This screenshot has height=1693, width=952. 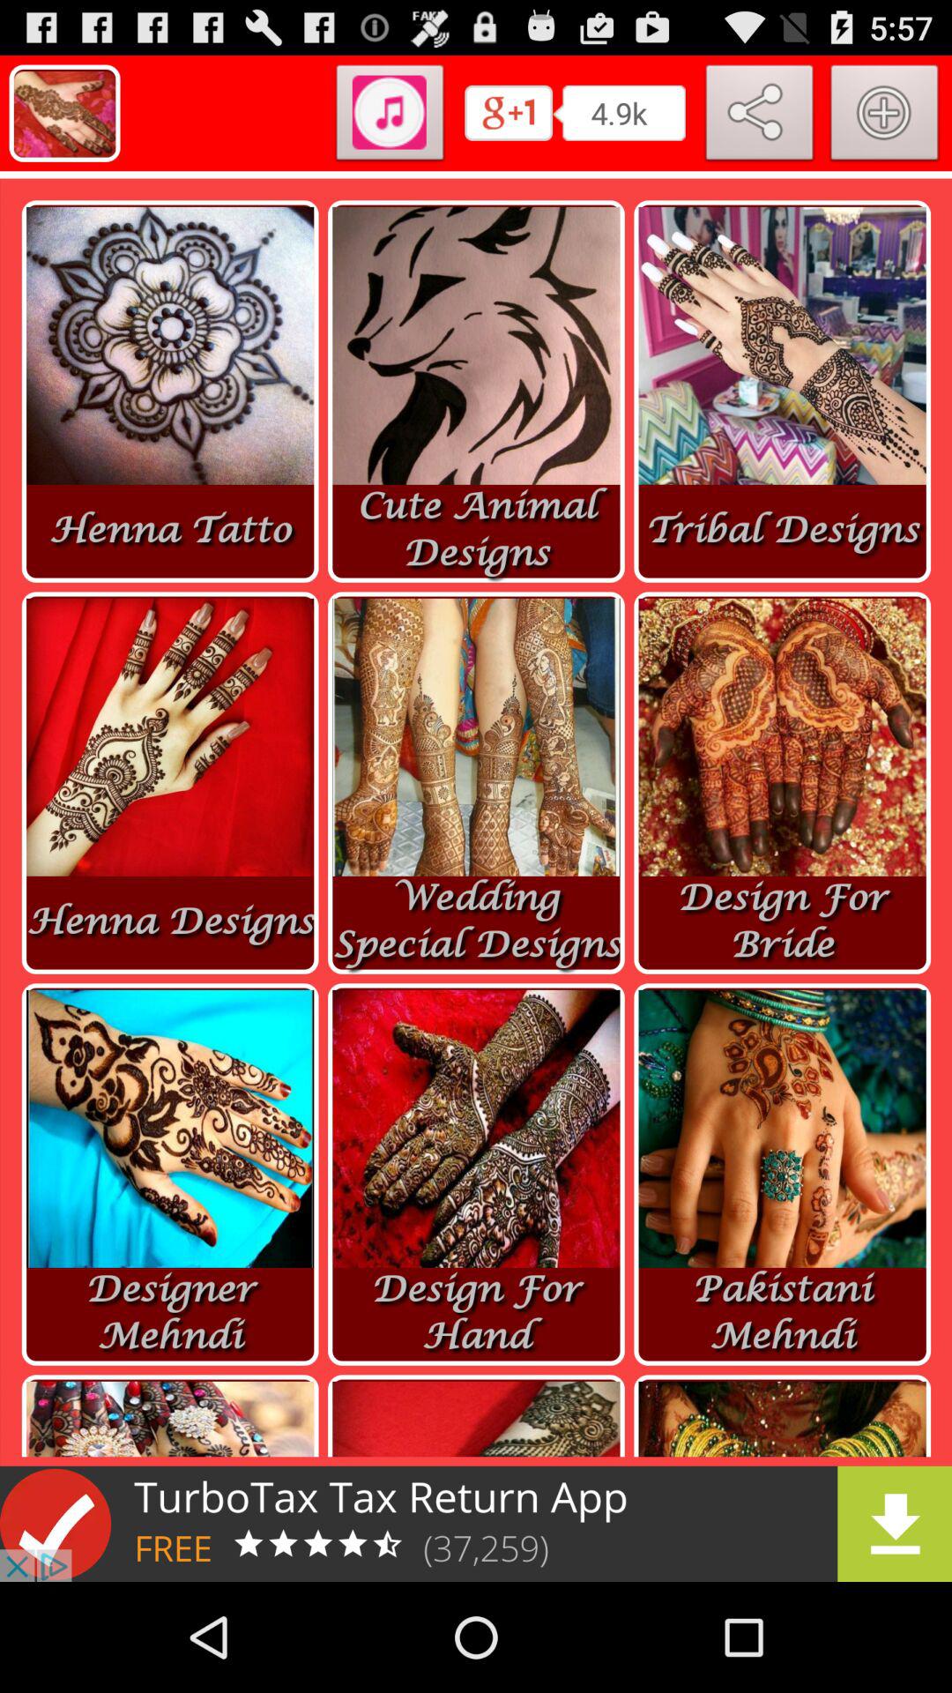 What do you see at coordinates (390, 116) in the screenshot?
I see `music button` at bounding box center [390, 116].